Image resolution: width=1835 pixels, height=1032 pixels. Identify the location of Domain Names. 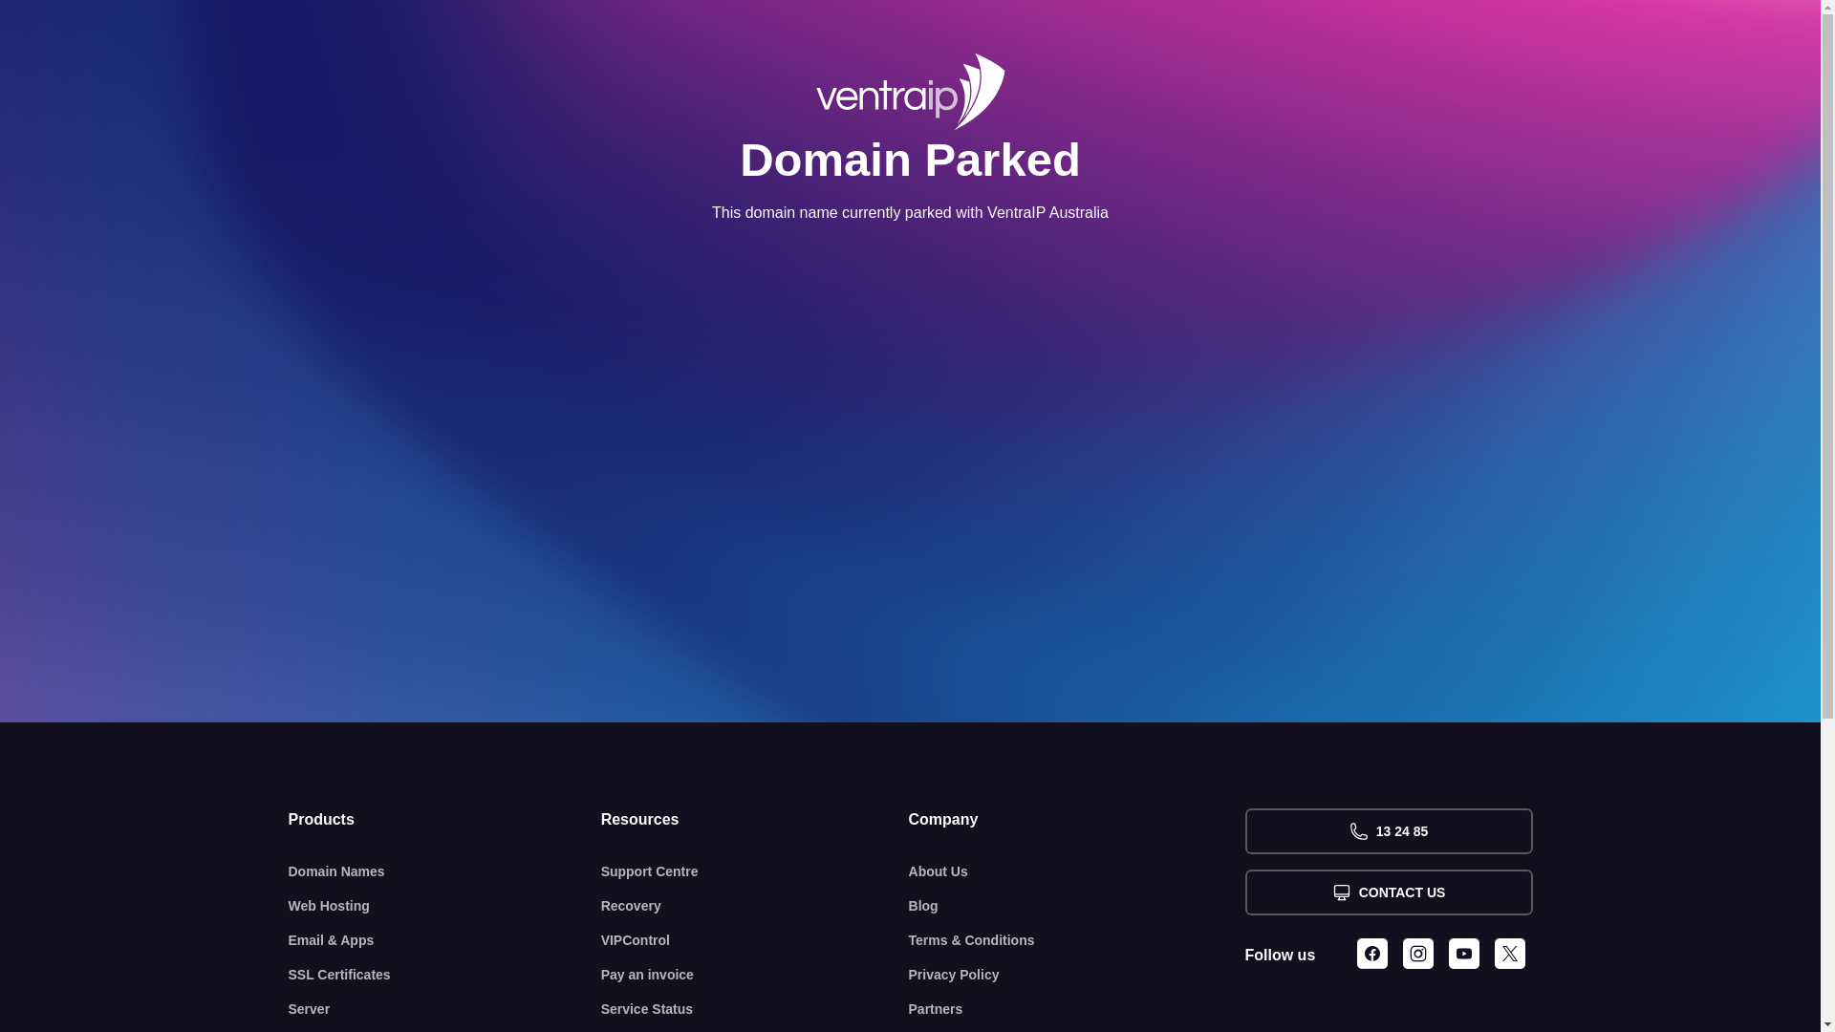
(445, 871).